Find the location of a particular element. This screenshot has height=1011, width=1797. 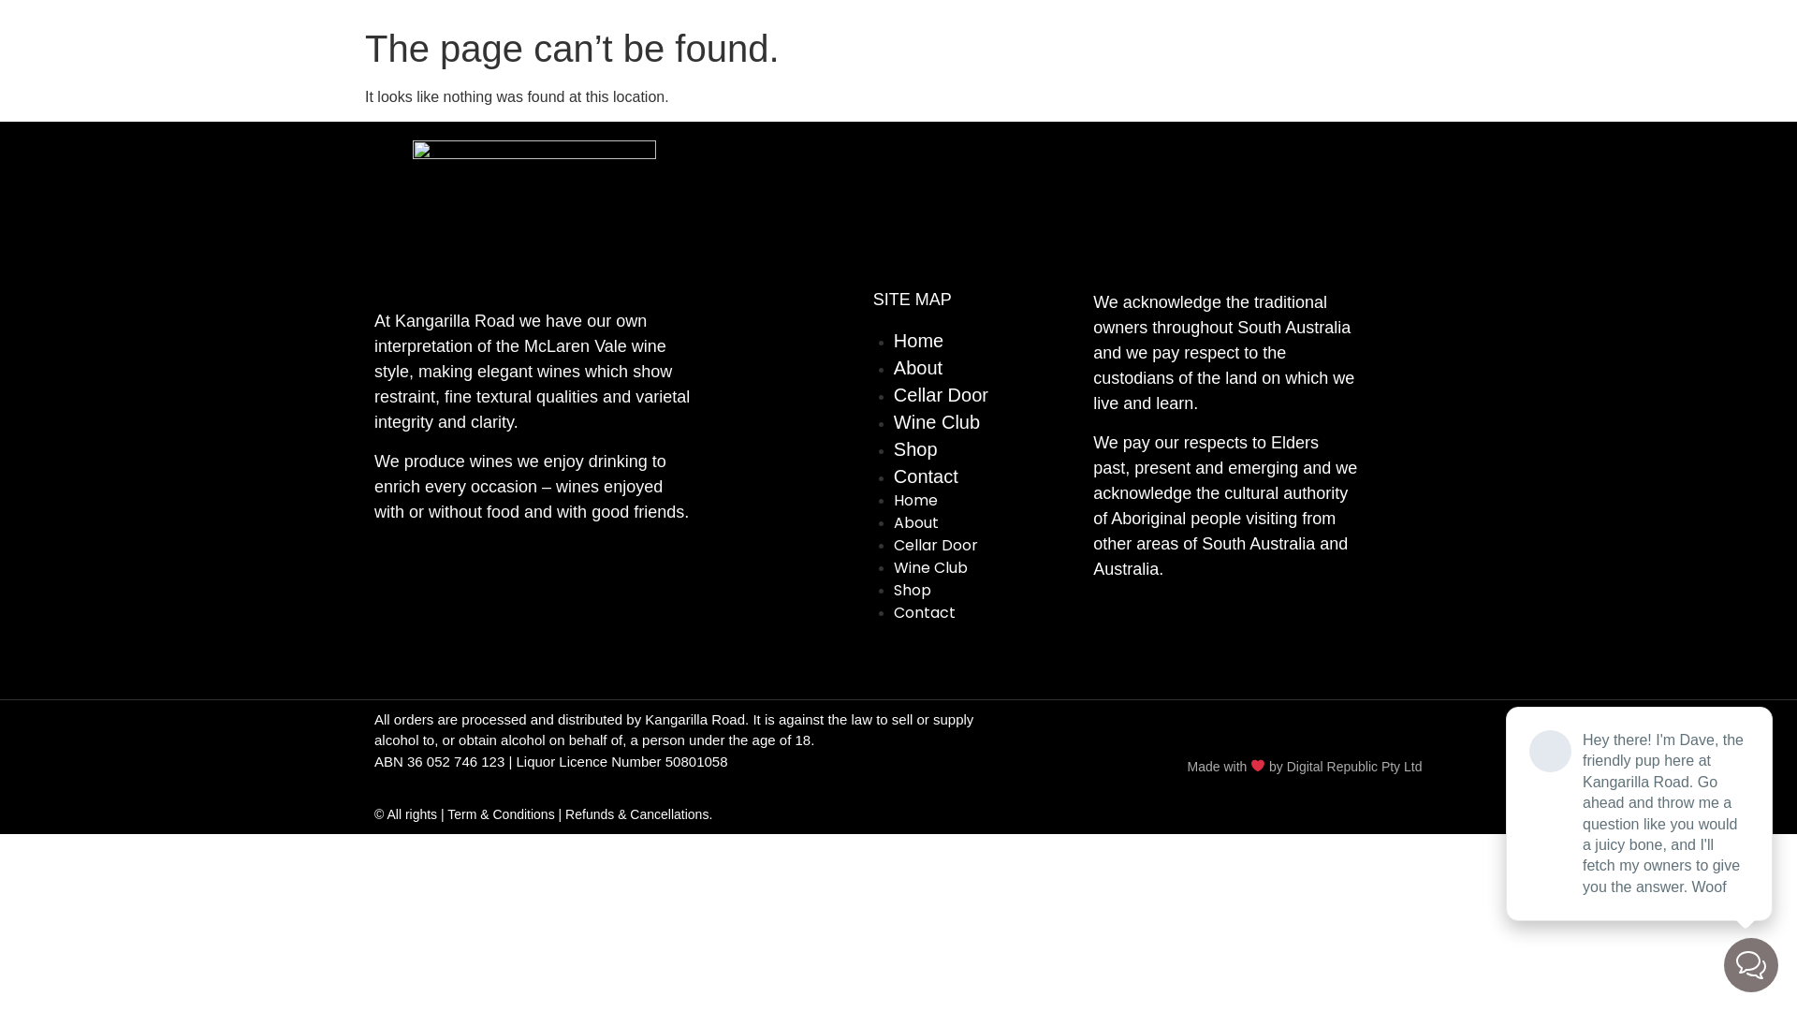

Term & Conditions is located at coordinates (501, 814).